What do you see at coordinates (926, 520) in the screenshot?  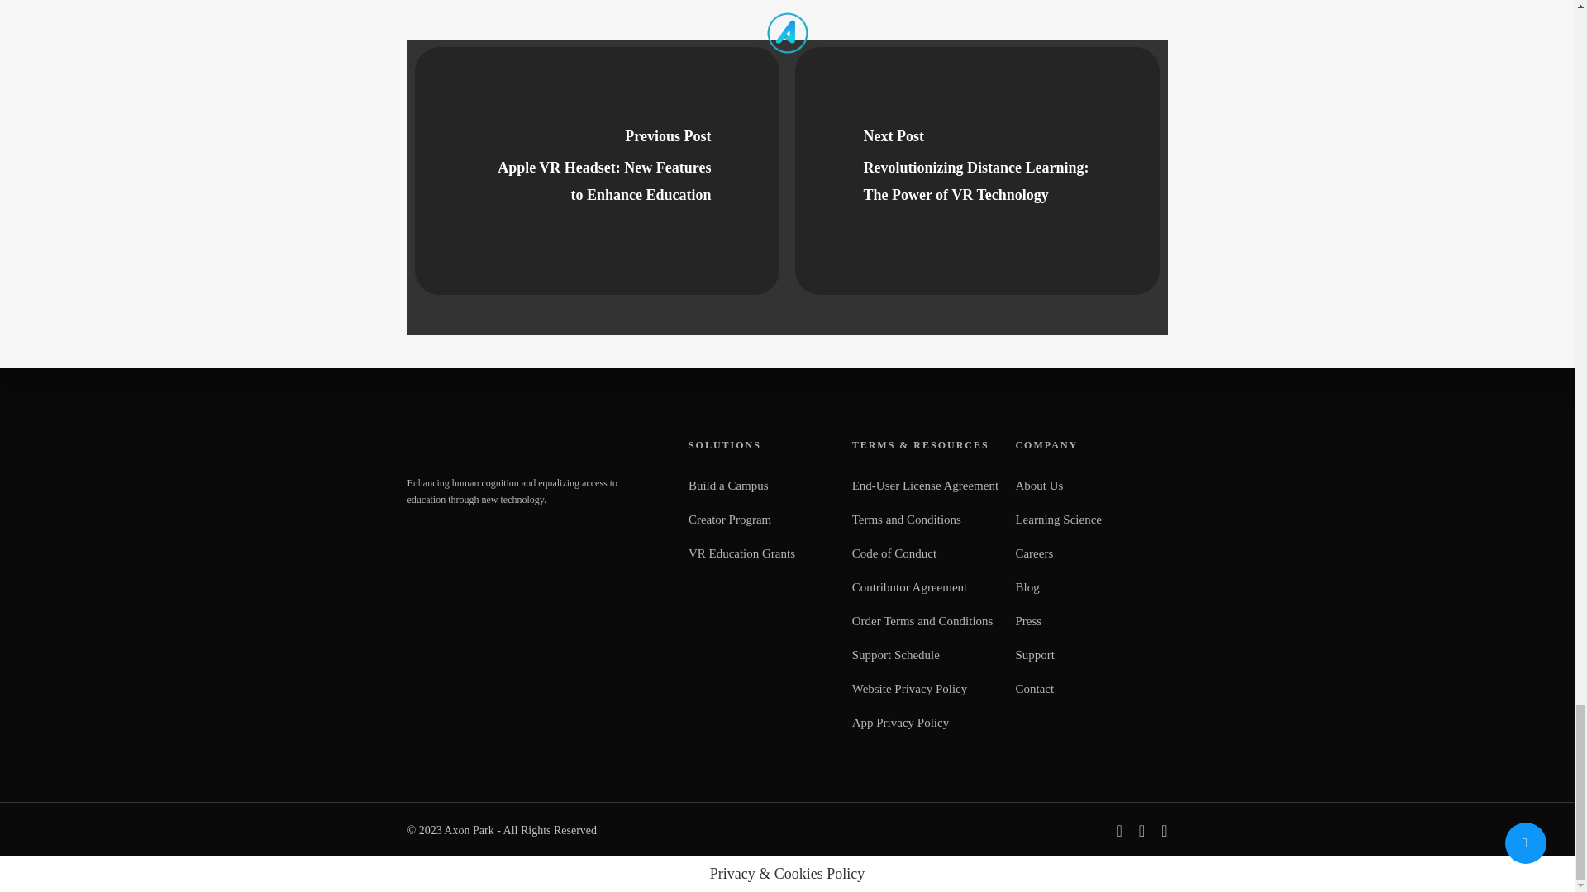 I see `Terms and Conditions` at bounding box center [926, 520].